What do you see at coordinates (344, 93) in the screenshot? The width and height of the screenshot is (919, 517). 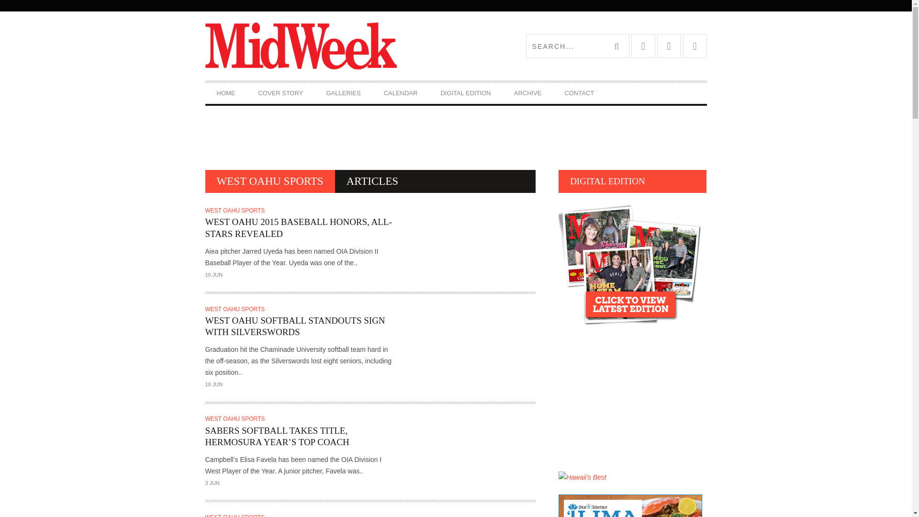 I see `GALLERIES` at bounding box center [344, 93].